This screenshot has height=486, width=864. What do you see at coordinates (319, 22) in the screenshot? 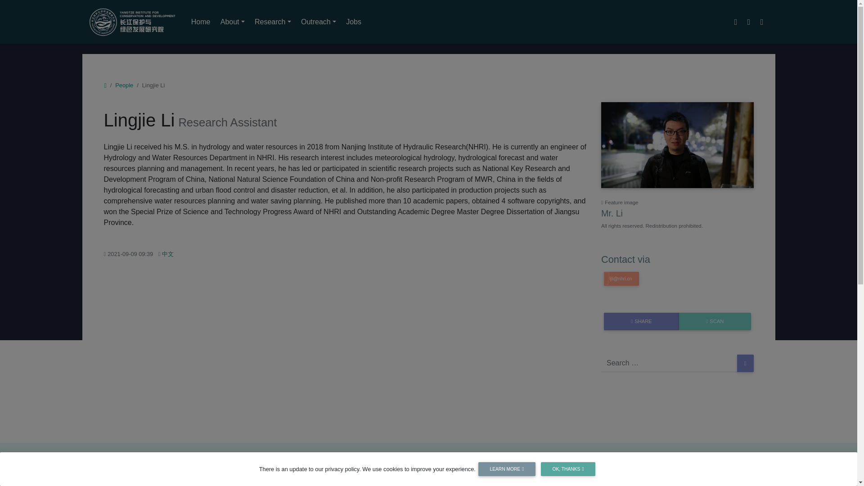
I see `Outreach` at bounding box center [319, 22].